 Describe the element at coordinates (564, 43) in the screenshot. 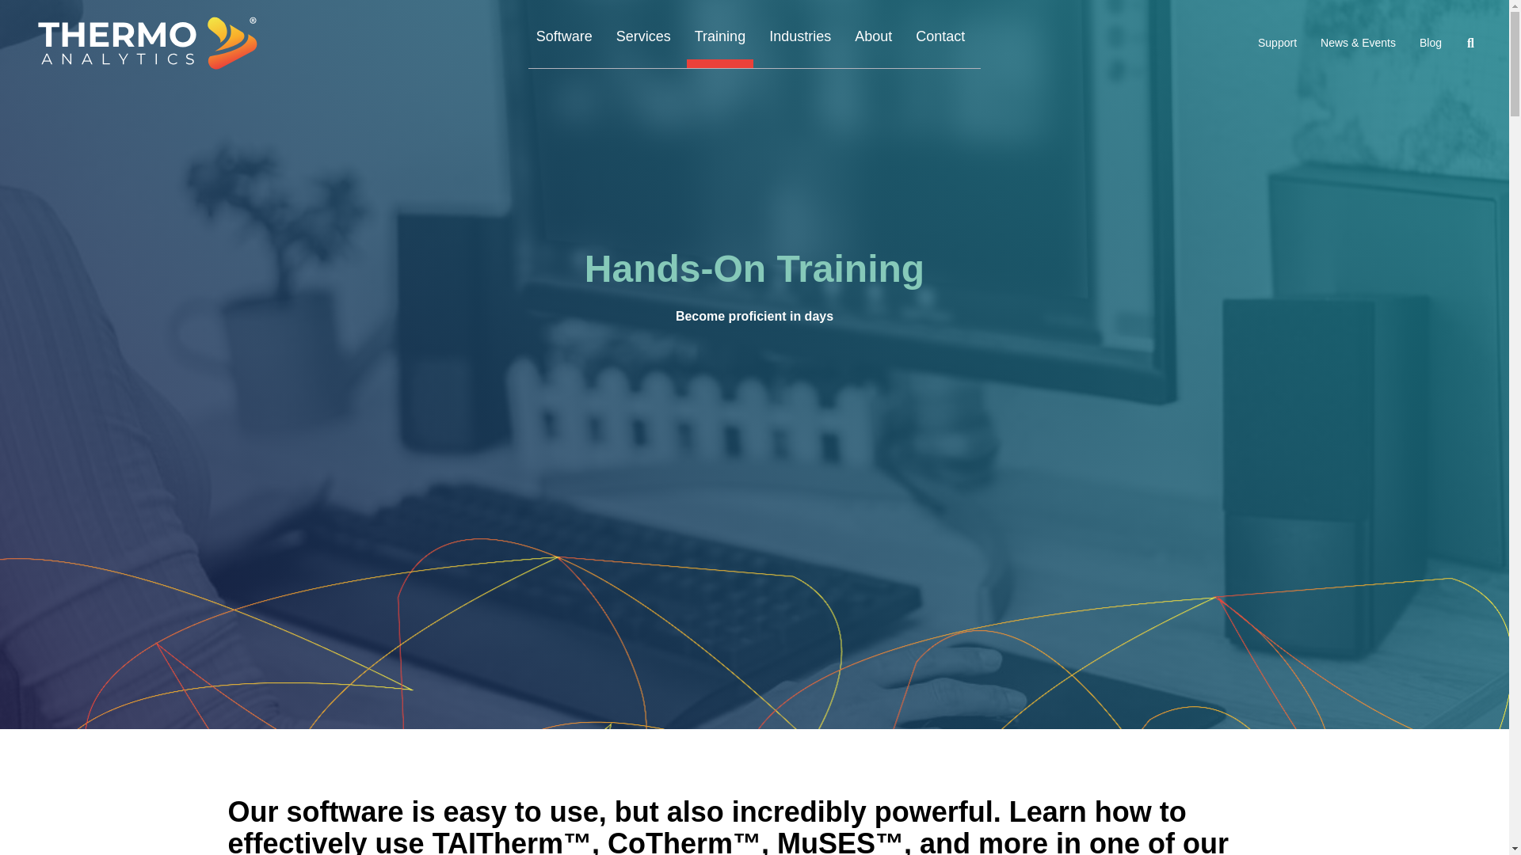

I see `Software` at that location.